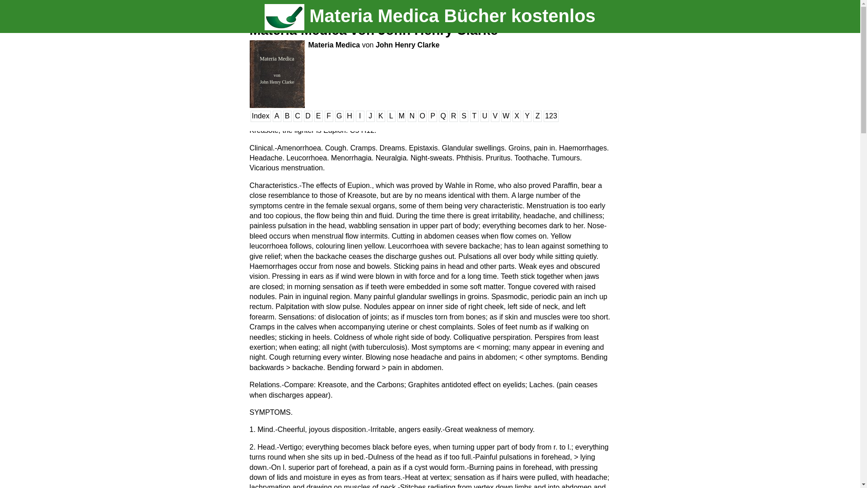 The width and height of the screenshot is (867, 488). What do you see at coordinates (551, 116) in the screenshot?
I see `123` at bounding box center [551, 116].